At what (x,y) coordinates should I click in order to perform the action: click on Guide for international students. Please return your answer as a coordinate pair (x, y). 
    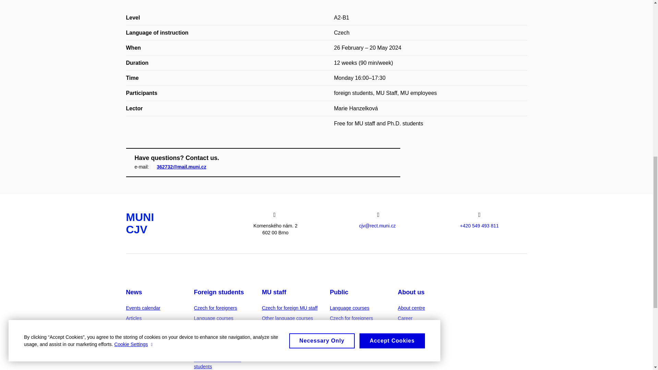
    Looking at the image, I should click on (218, 363).